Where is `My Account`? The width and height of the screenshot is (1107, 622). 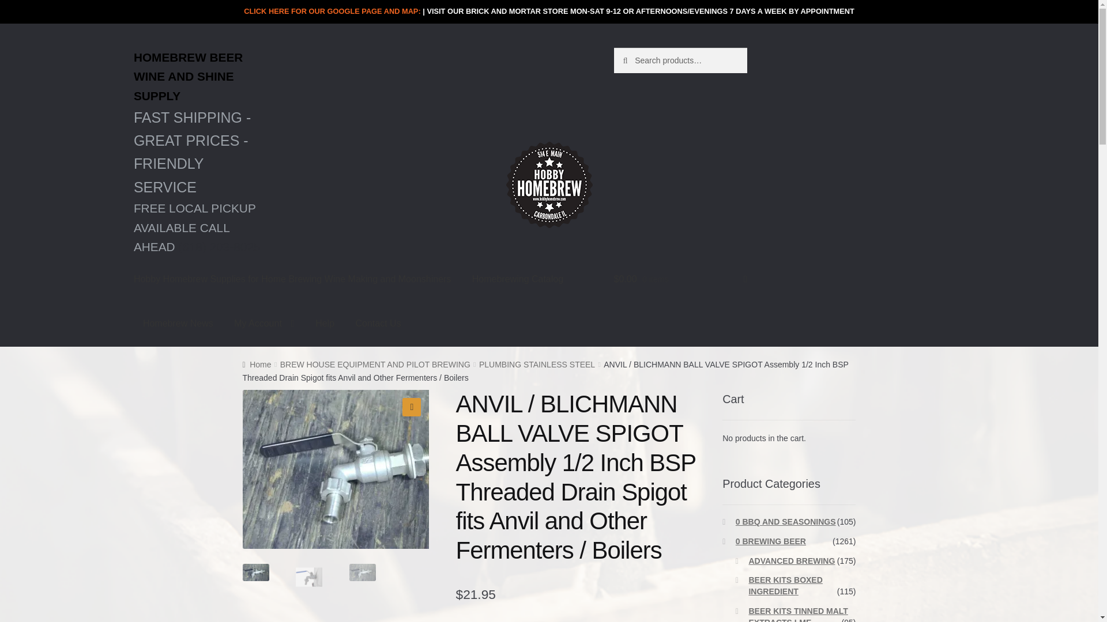
My Account is located at coordinates (264, 323).